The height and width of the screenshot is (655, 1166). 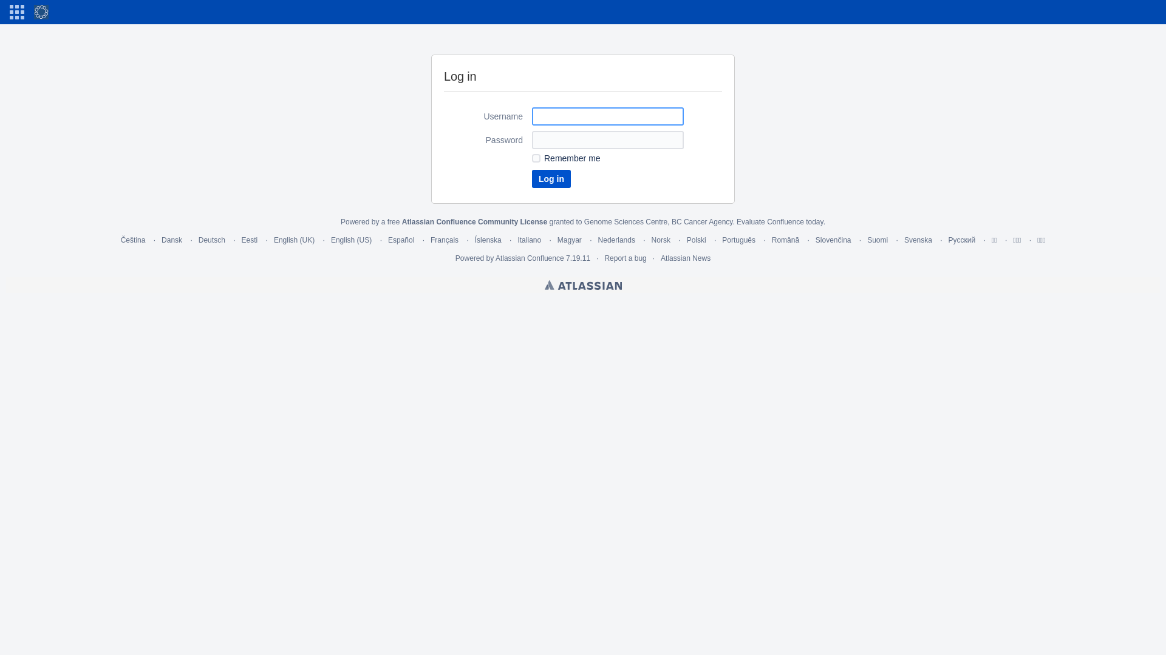 I want to click on English (US), so click(x=351, y=240).